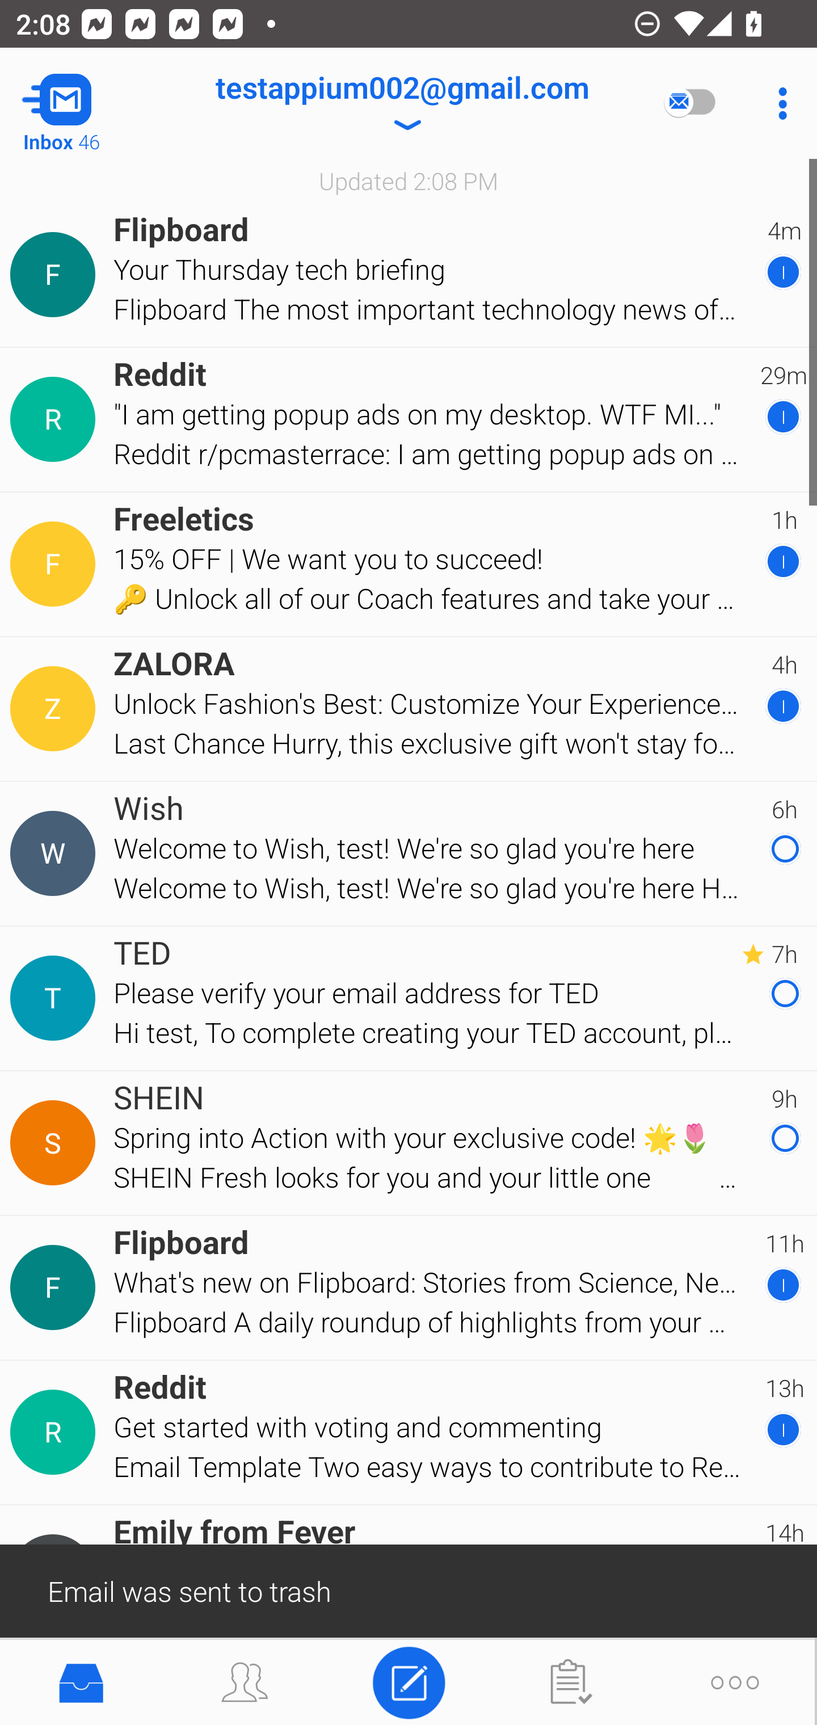  I want to click on Contact Details, so click(56, 1143).